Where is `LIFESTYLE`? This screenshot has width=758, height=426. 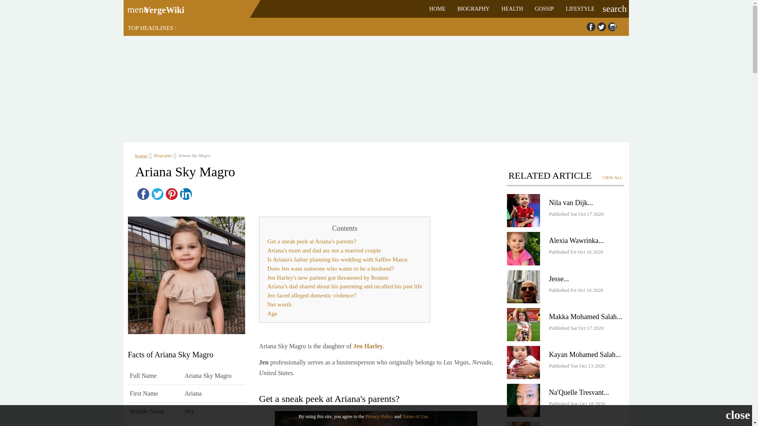
LIFESTYLE is located at coordinates (580, 9).